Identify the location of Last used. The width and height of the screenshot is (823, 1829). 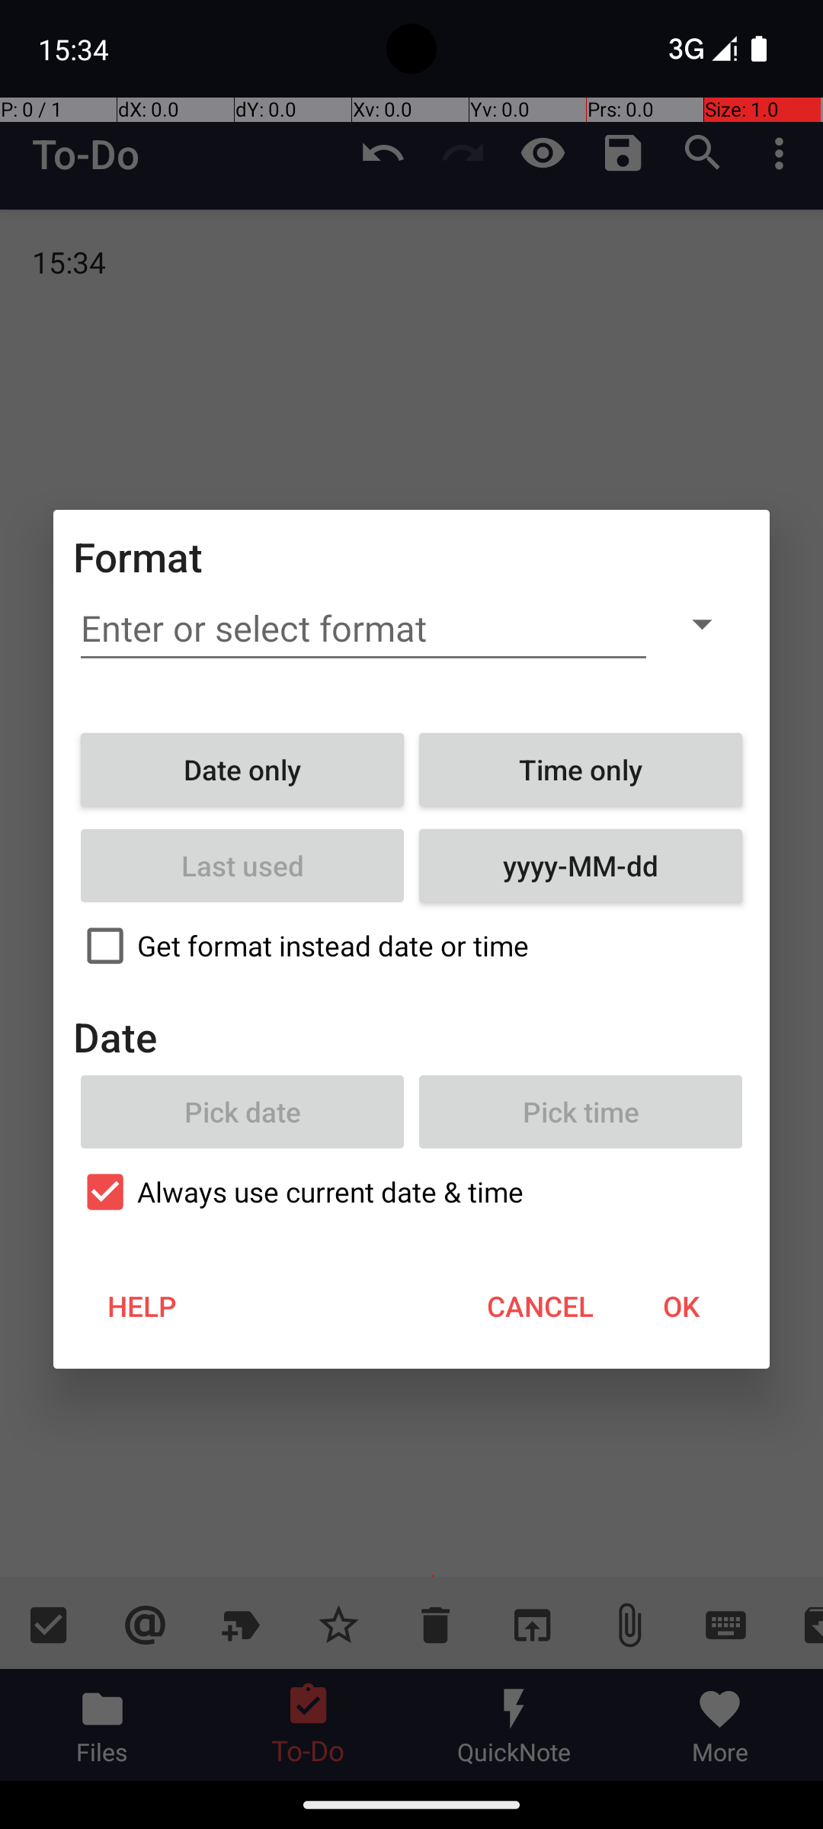
(242, 866).